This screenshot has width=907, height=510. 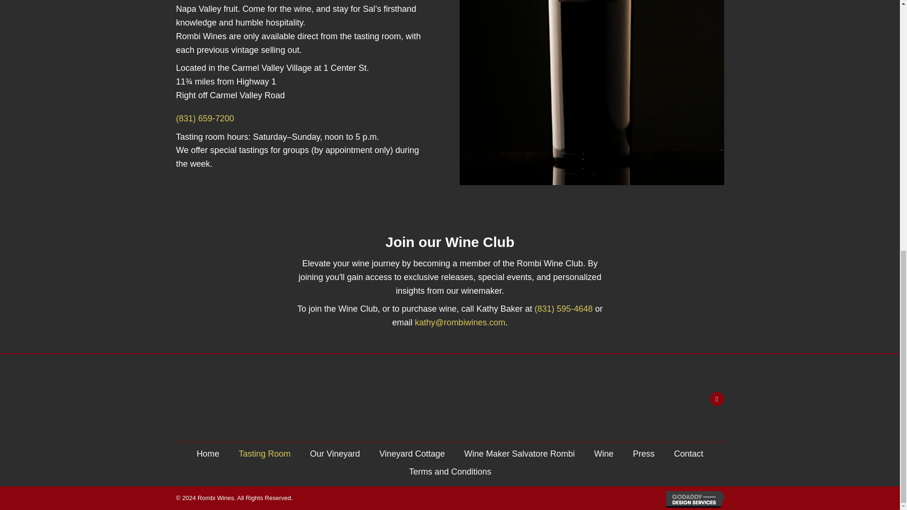 I want to click on Terms and Conditions, so click(x=450, y=472).